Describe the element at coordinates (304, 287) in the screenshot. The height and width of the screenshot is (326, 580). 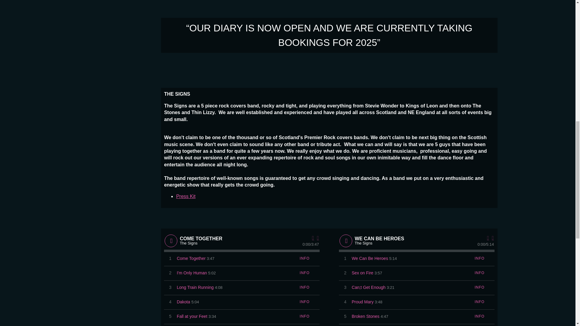
I see `INFO` at that location.